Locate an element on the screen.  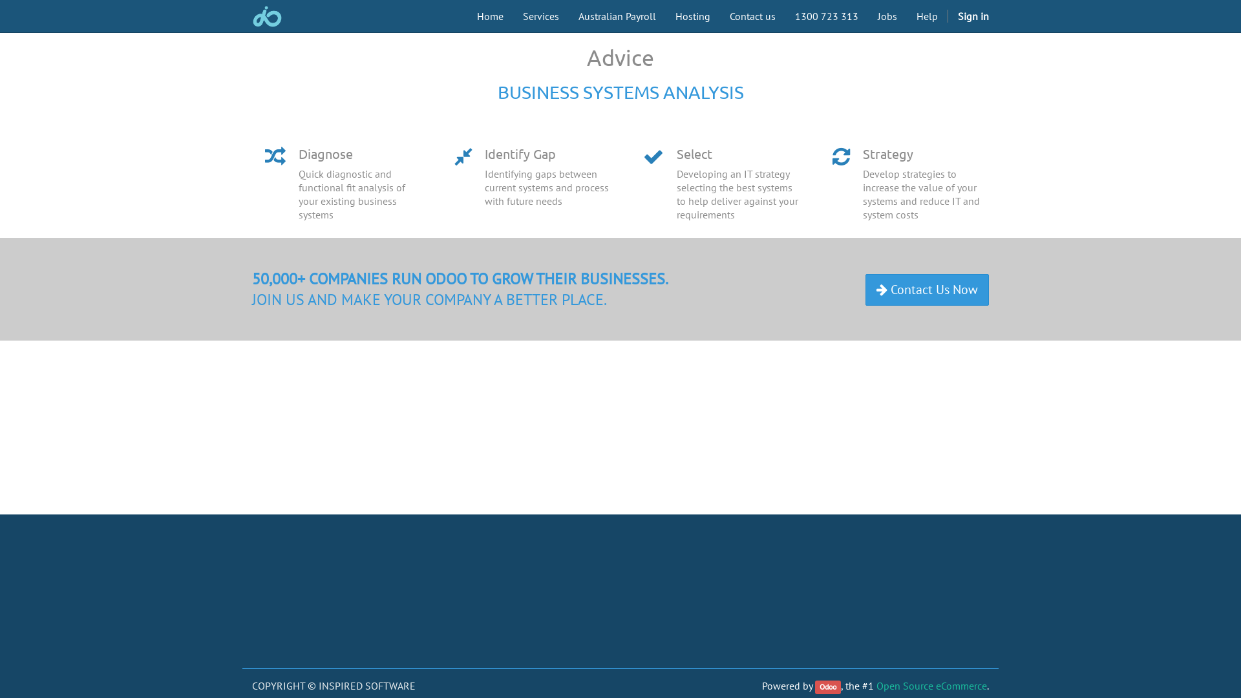
Open Source eCommerce is located at coordinates (932, 686).